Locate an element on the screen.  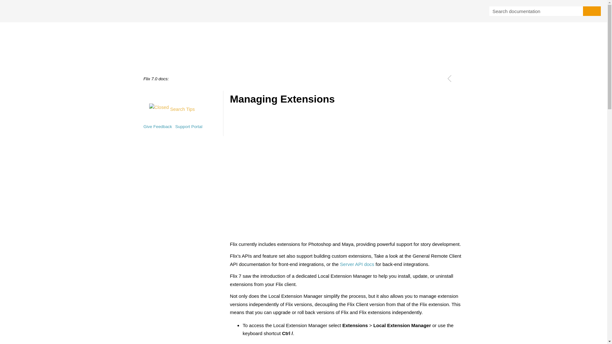
Support Portal is located at coordinates (189, 126).